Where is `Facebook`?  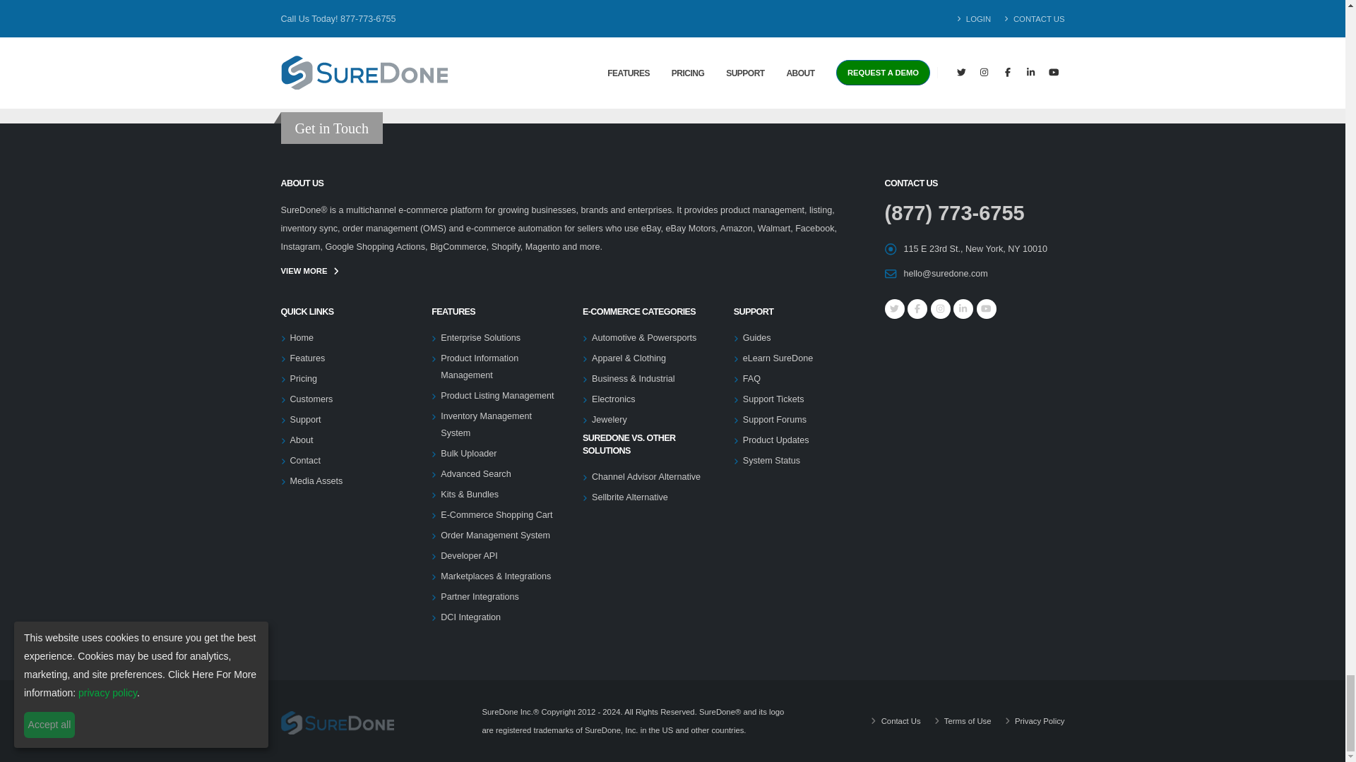 Facebook is located at coordinates (917, 309).